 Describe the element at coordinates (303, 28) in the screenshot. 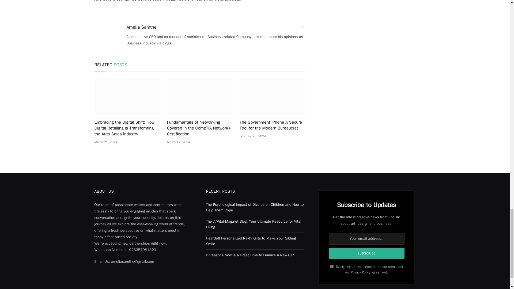

I see `Website` at that location.